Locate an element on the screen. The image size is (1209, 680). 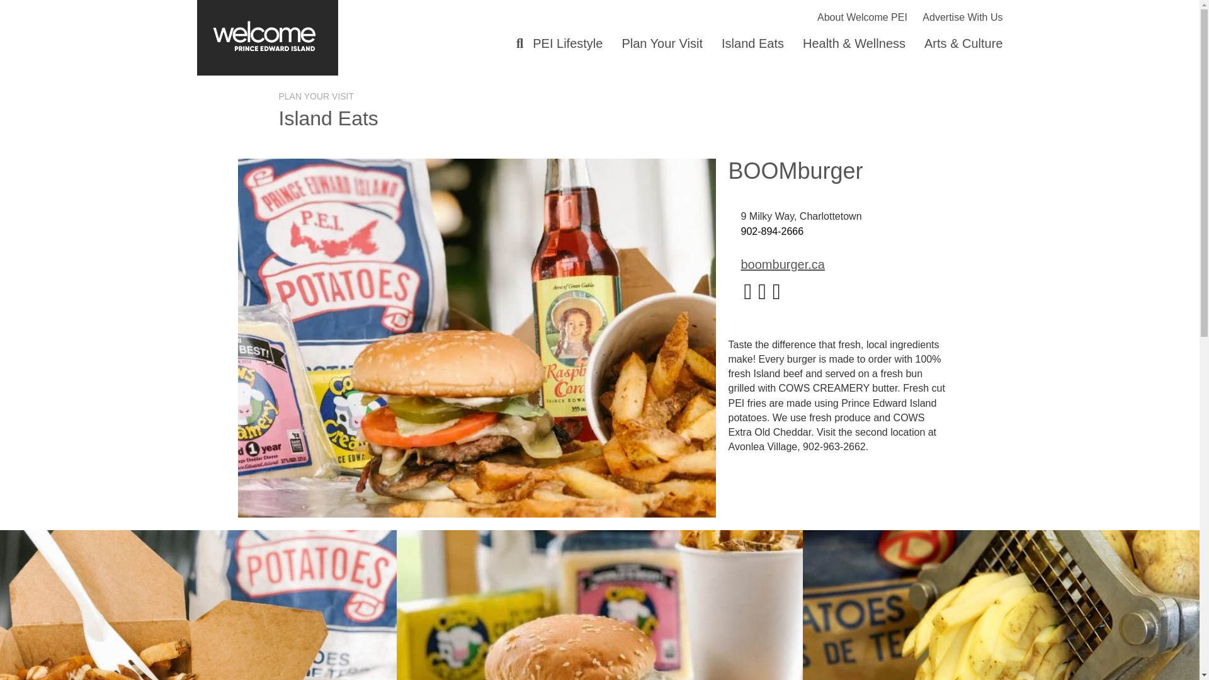
About Welcome PEI is located at coordinates (856, 17).